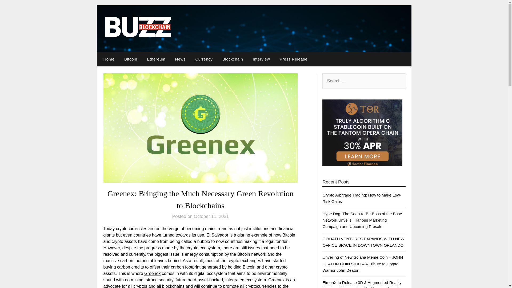 Image resolution: width=512 pixels, height=288 pixels. What do you see at coordinates (204, 59) in the screenshot?
I see `Currency` at bounding box center [204, 59].